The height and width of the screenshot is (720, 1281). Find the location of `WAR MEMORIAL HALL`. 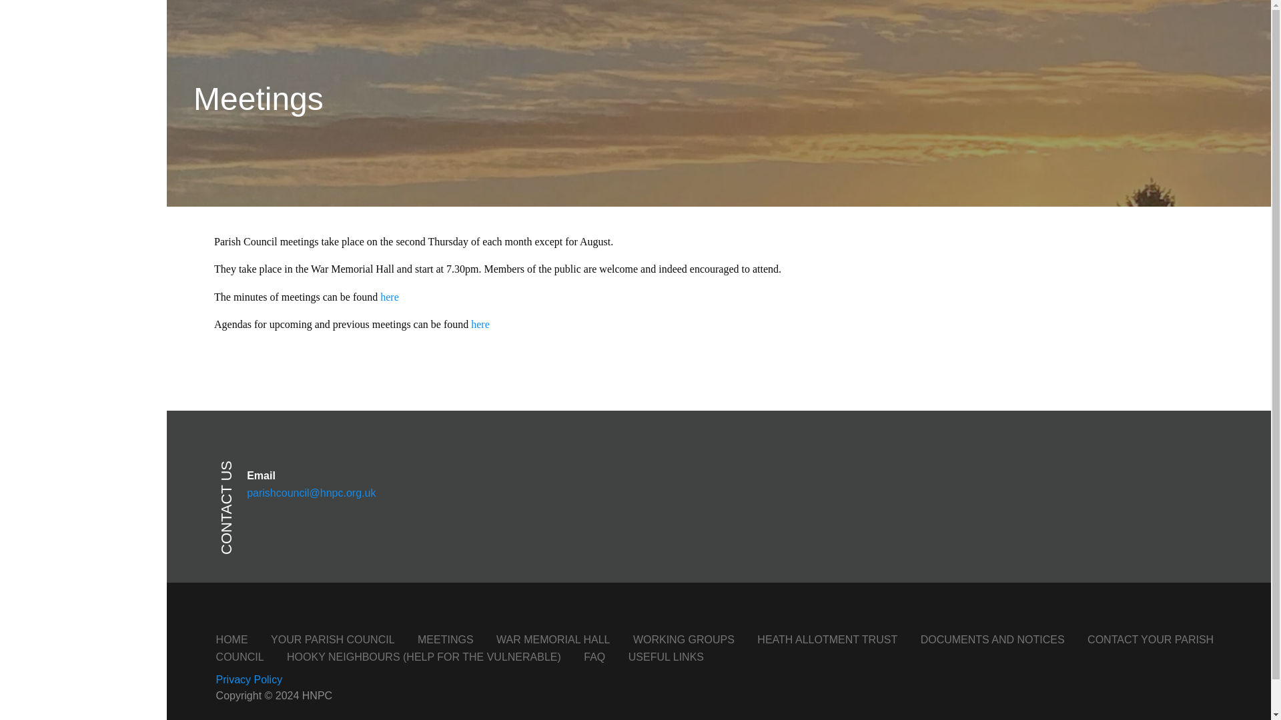

WAR MEMORIAL HALL is located at coordinates (552, 639).